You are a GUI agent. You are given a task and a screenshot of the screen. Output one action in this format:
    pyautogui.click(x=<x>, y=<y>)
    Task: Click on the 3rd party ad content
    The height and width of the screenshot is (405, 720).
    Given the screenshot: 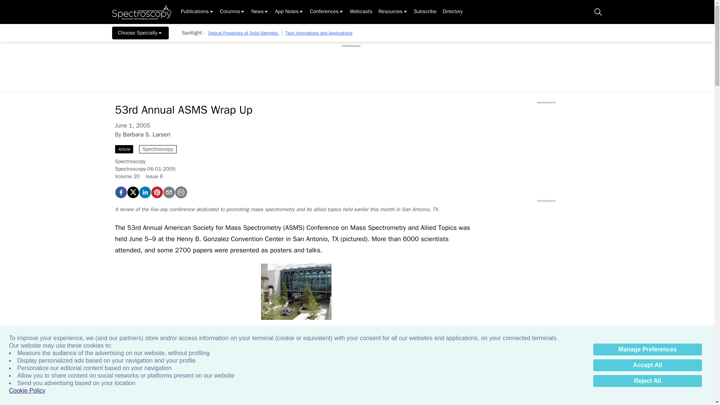 What is the action you would take?
    pyautogui.click(x=351, y=65)
    